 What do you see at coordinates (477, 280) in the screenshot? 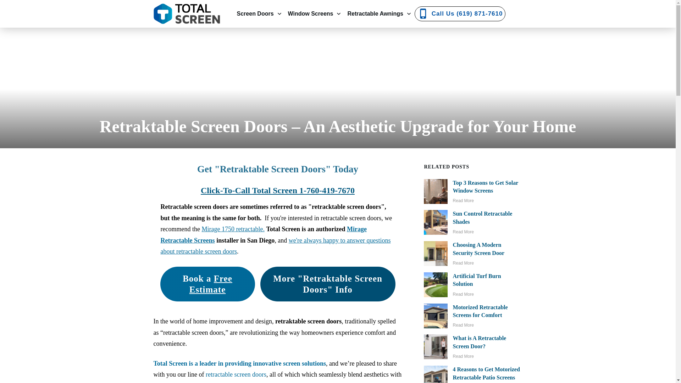
I see `Artificial Turf Burn Solution` at bounding box center [477, 280].